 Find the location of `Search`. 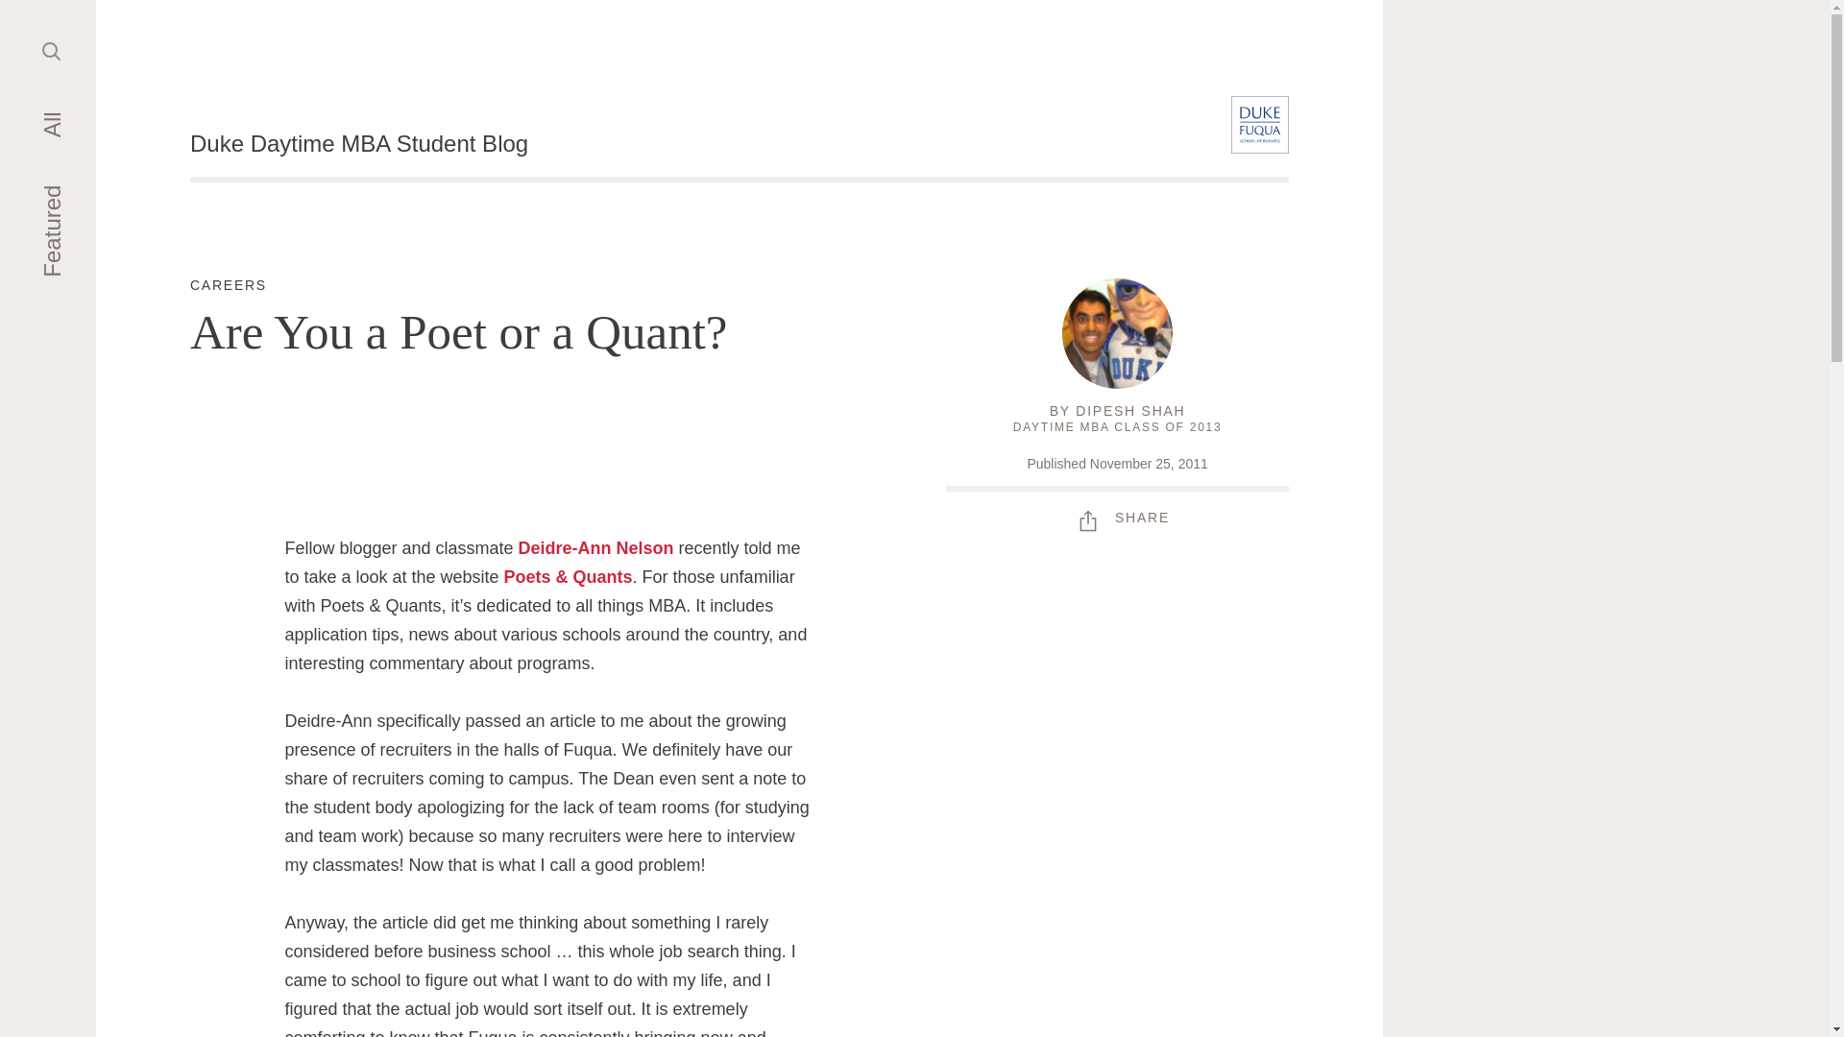

Search is located at coordinates (52, 50).